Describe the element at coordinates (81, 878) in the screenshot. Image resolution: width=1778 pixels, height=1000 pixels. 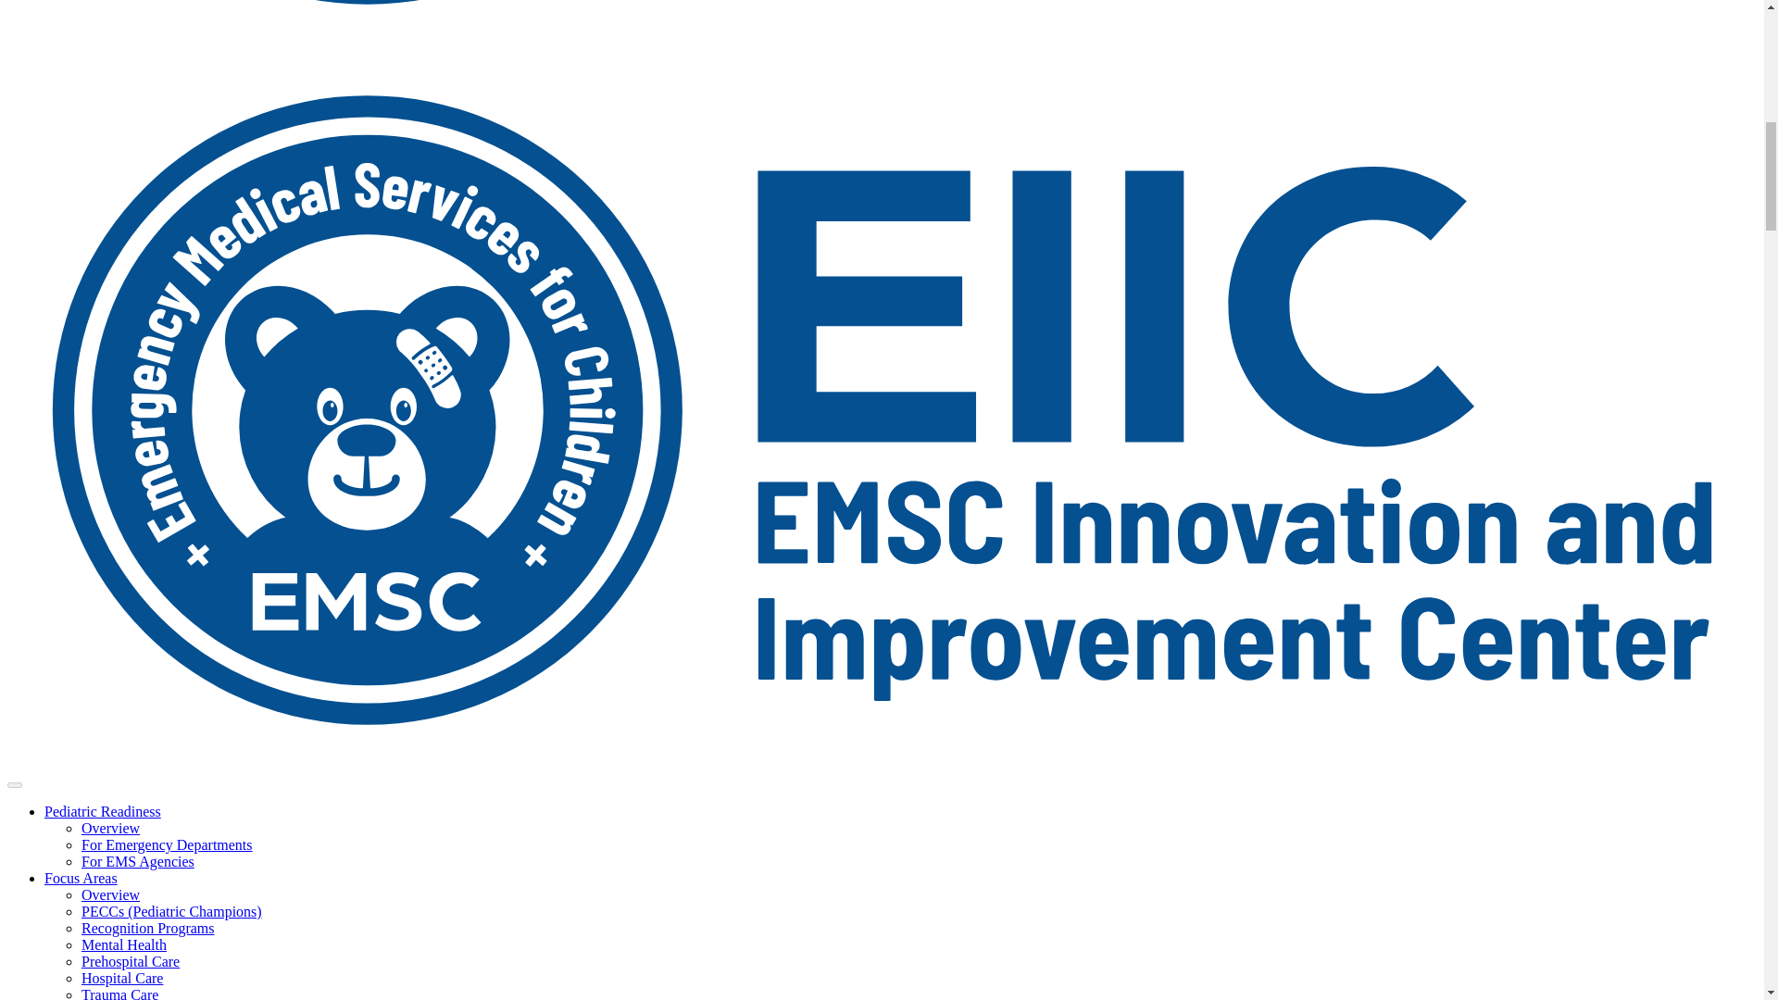
I see `Focus Areas` at that location.